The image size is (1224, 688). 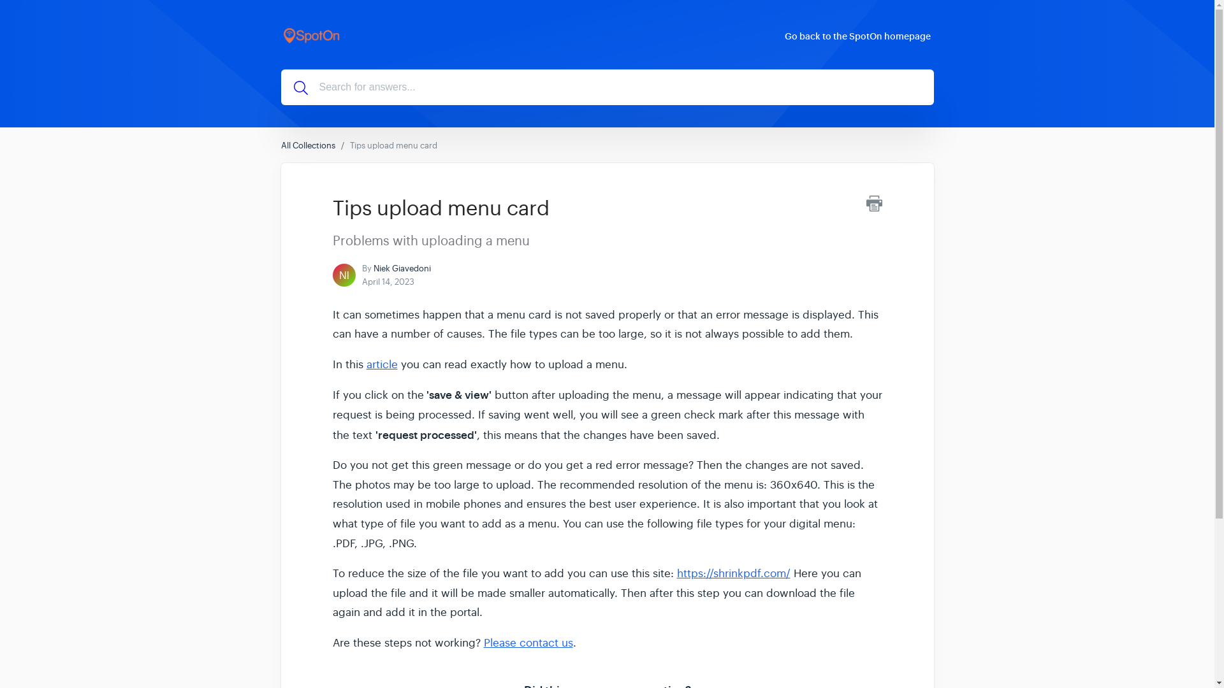 What do you see at coordinates (528, 643) in the screenshot?
I see `Please contact us` at bounding box center [528, 643].